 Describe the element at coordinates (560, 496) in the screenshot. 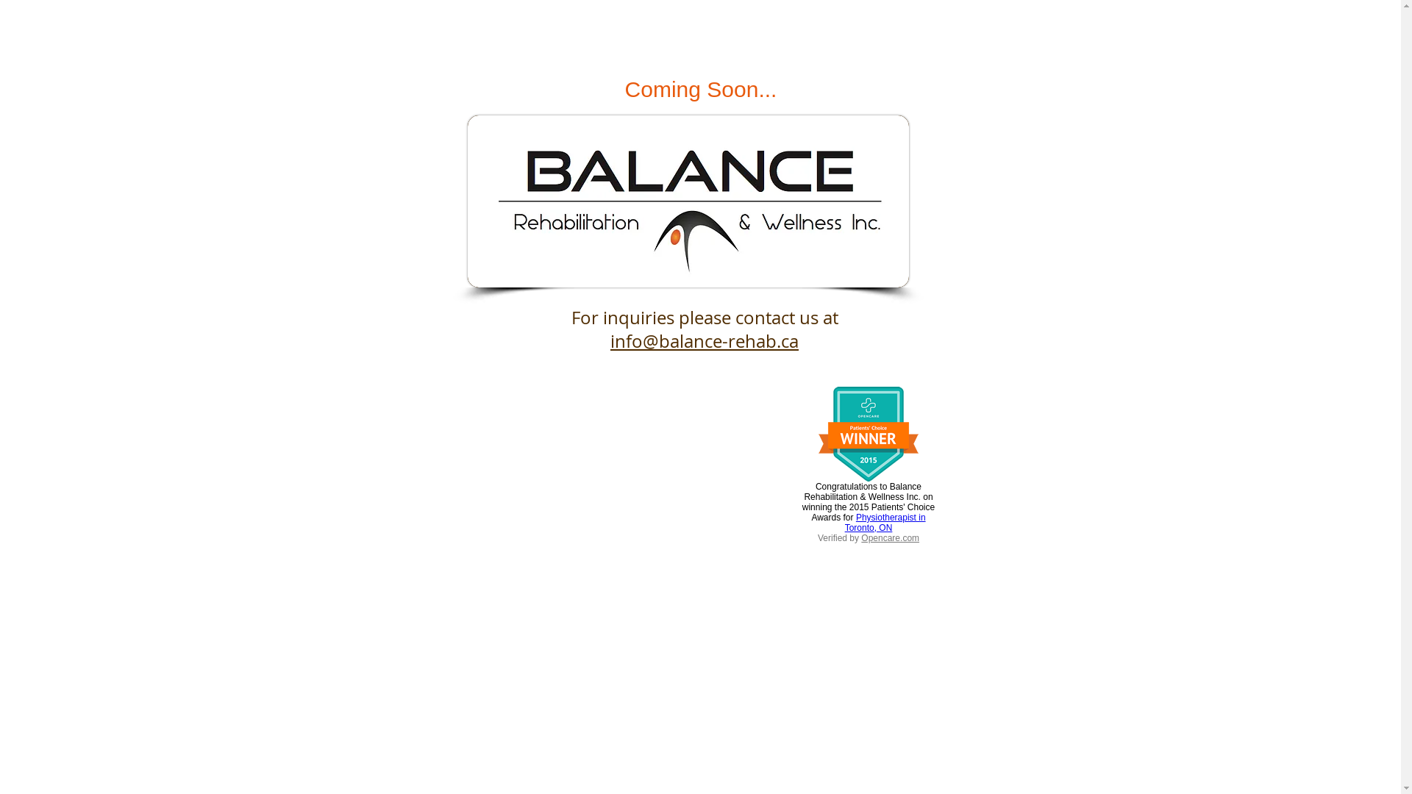

I see `Google Maps` at that location.